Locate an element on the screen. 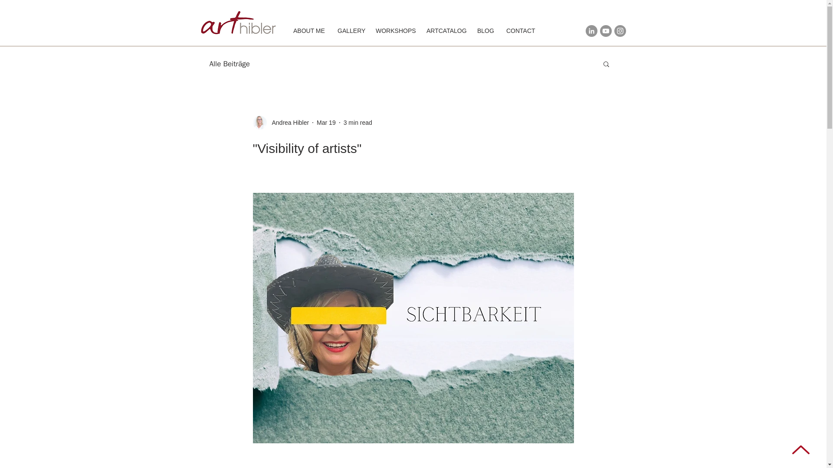  3 min read is located at coordinates (357, 122).